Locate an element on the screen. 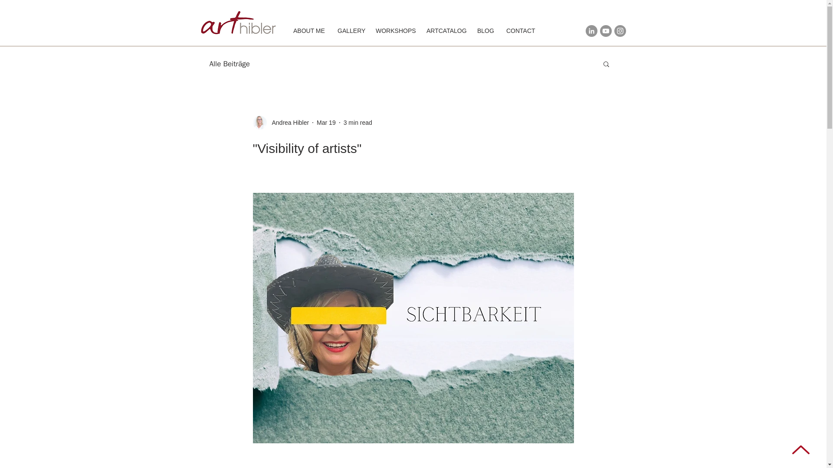  3 min read is located at coordinates (357, 122).